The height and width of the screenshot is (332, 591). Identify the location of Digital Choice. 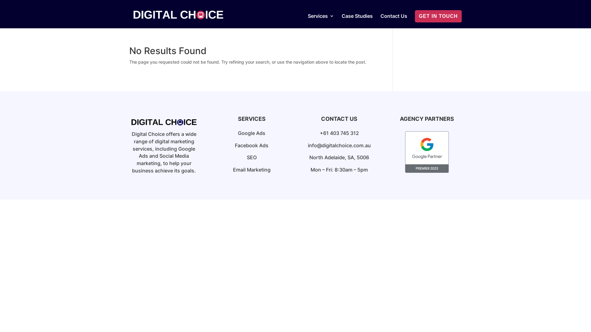
(164, 122).